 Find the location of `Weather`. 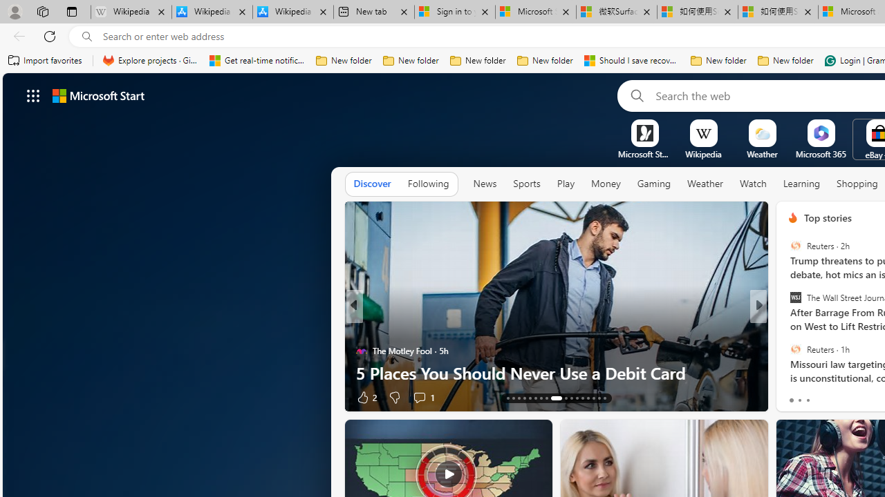

Weather is located at coordinates (705, 184).